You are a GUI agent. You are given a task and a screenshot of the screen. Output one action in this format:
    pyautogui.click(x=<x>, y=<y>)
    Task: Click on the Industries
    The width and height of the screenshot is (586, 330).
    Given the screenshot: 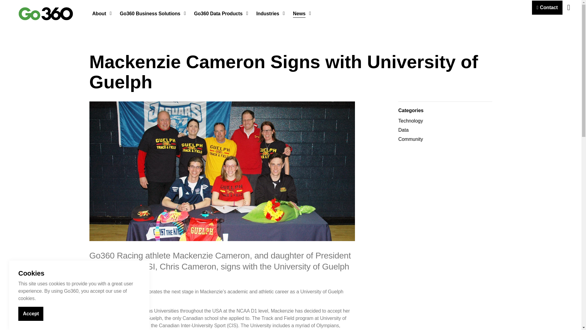 What is the action you would take?
    pyautogui.click(x=270, y=13)
    